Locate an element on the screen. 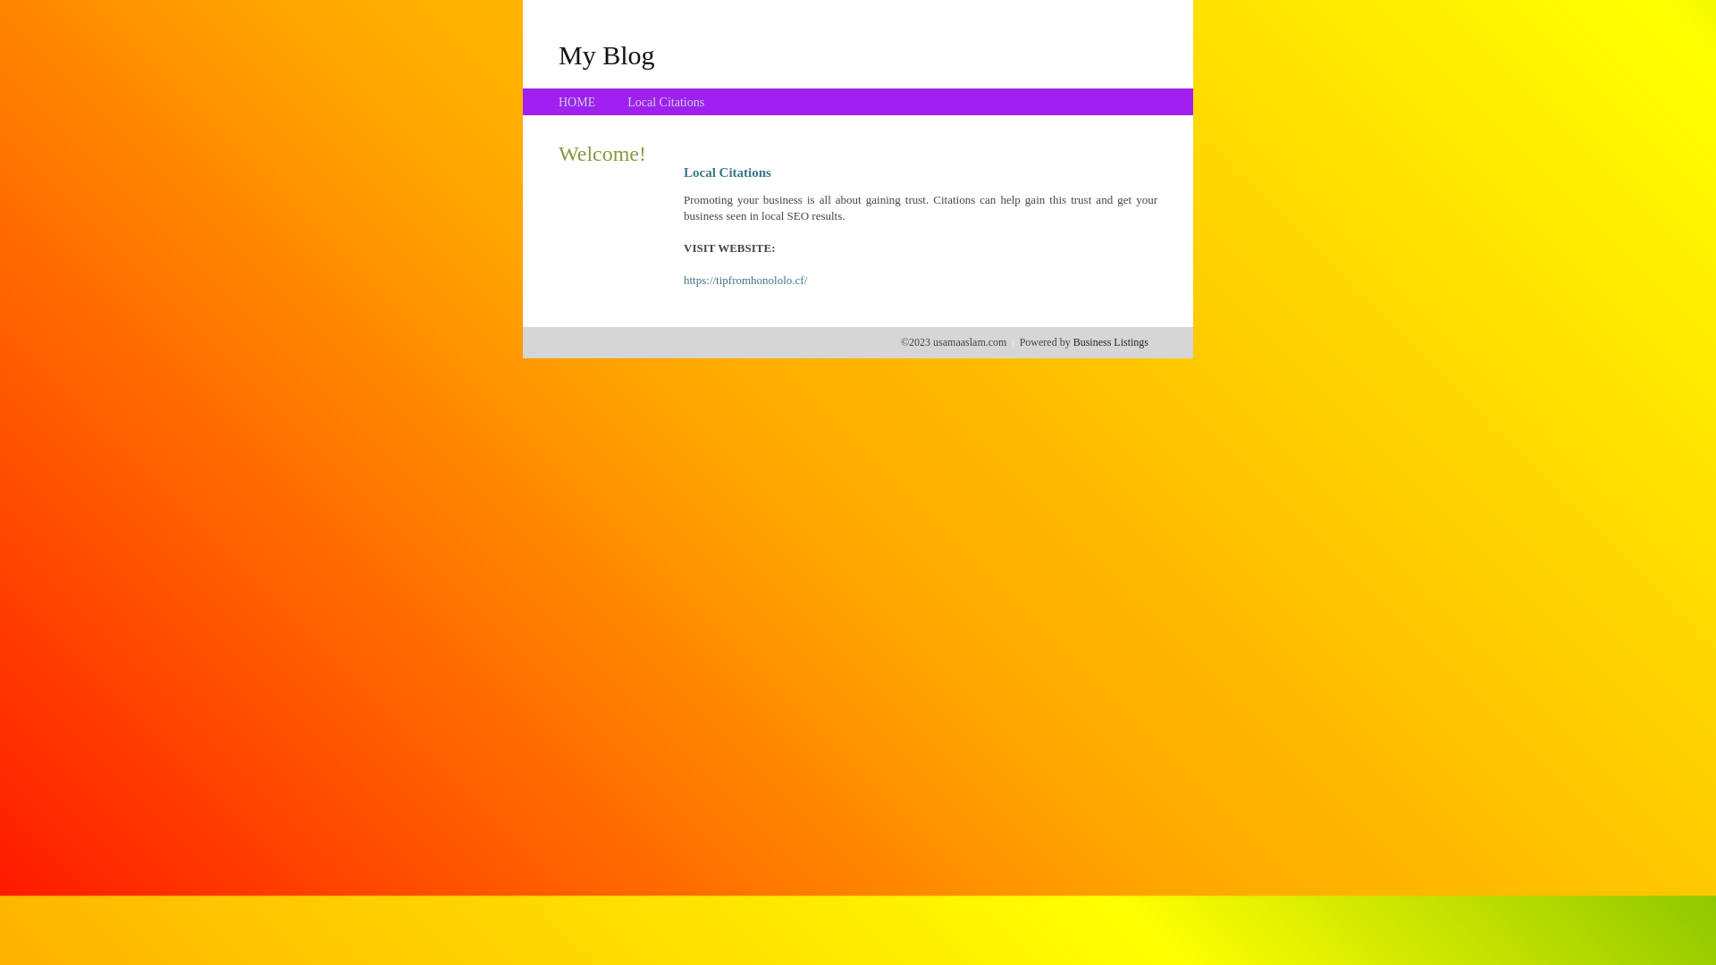 The image size is (1716, 965). Business Listings is located at coordinates (1111, 342).